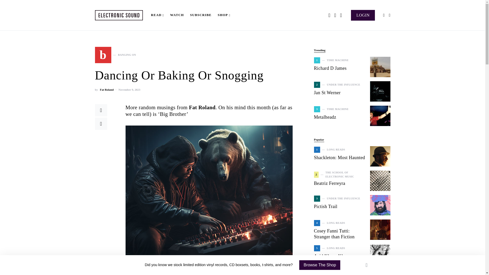 Image resolution: width=489 pixels, height=275 pixels. Describe the element at coordinates (201, 15) in the screenshot. I see `SUBSCRIBE` at that location.